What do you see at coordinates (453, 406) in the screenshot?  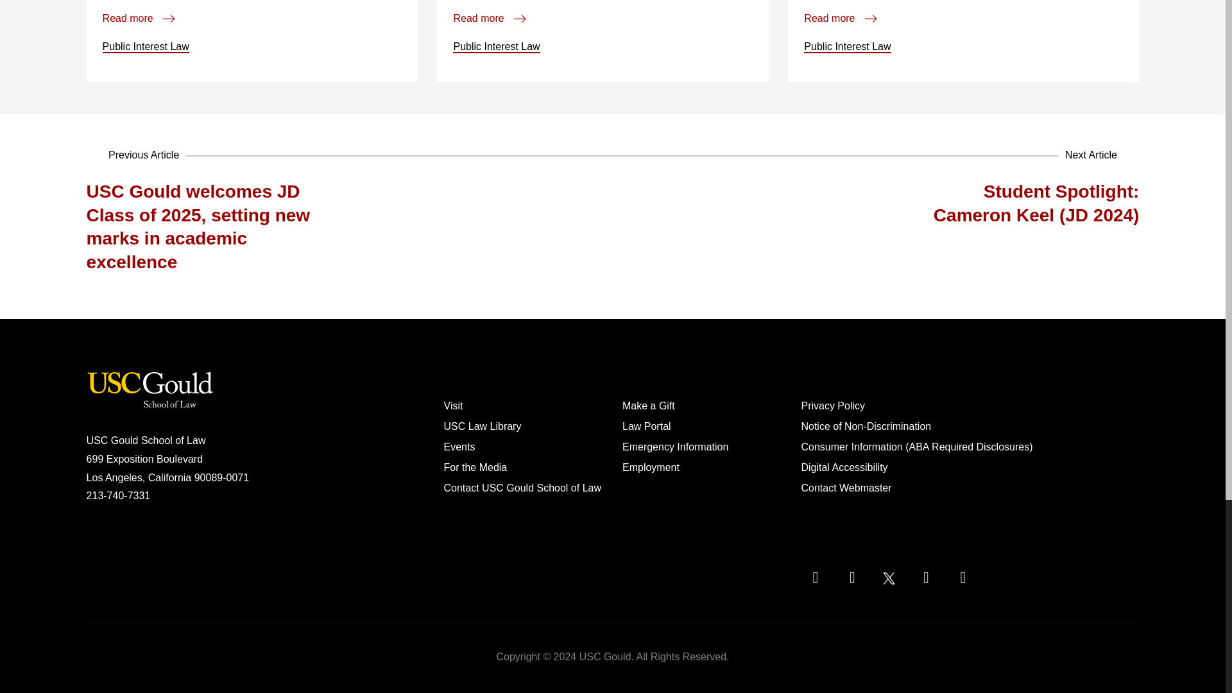 I see `Visit` at bounding box center [453, 406].